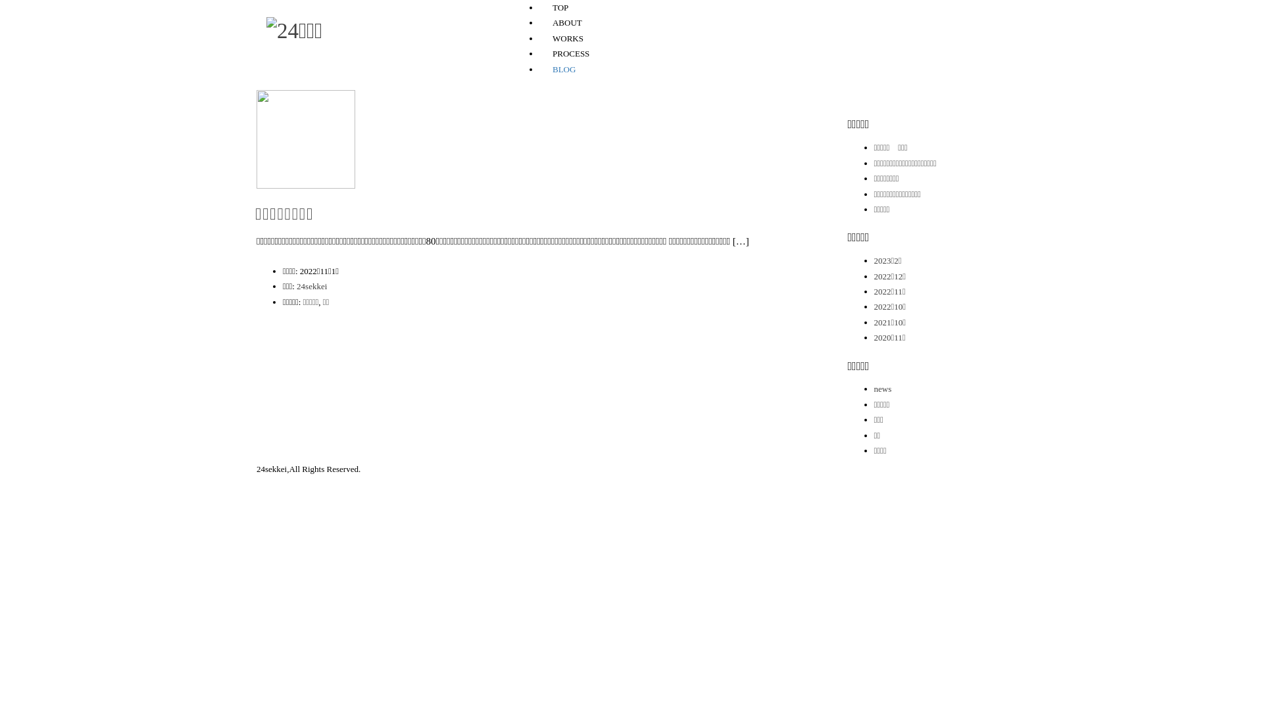 Image resolution: width=1263 pixels, height=710 pixels. Describe the element at coordinates (571, 54) in the screenshot. I see `PROCESS` at that location.